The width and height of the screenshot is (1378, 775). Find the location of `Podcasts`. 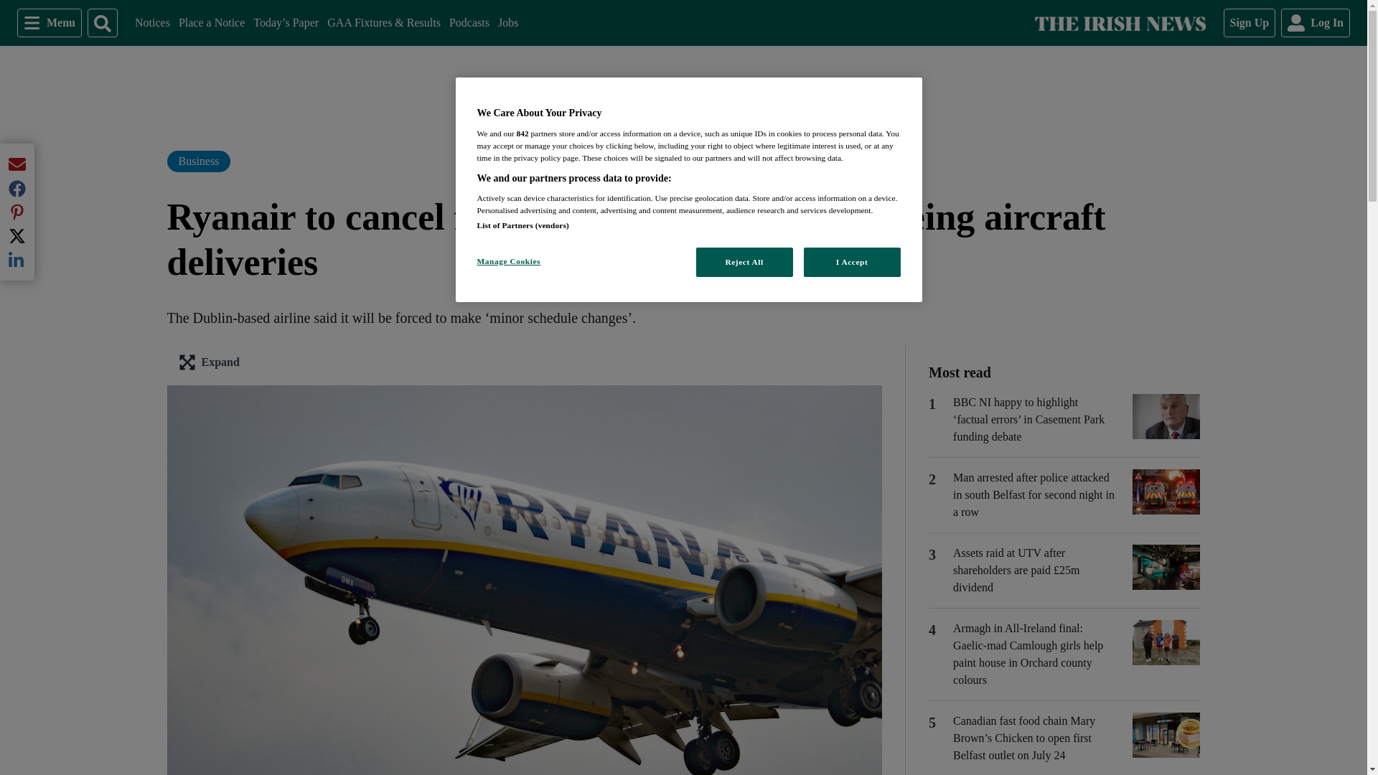

Podcasts is located at coordinates (469, 23).